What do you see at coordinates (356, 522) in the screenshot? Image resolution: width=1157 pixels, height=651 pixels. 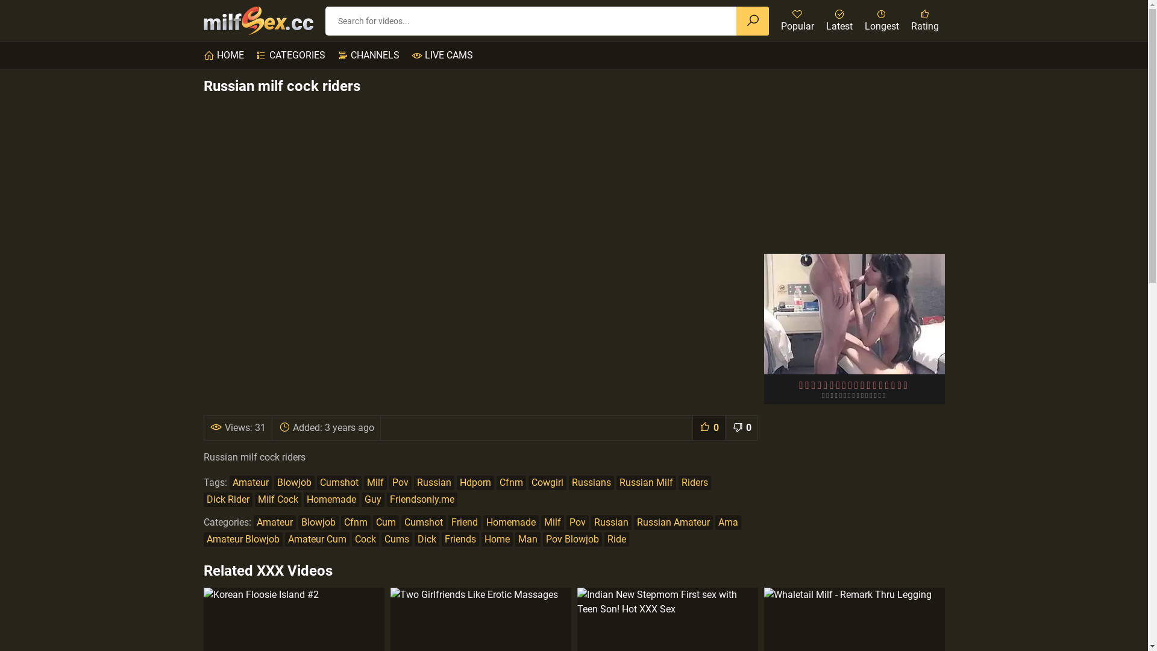 I see `Cfnm` at bounding box center [356, 522].